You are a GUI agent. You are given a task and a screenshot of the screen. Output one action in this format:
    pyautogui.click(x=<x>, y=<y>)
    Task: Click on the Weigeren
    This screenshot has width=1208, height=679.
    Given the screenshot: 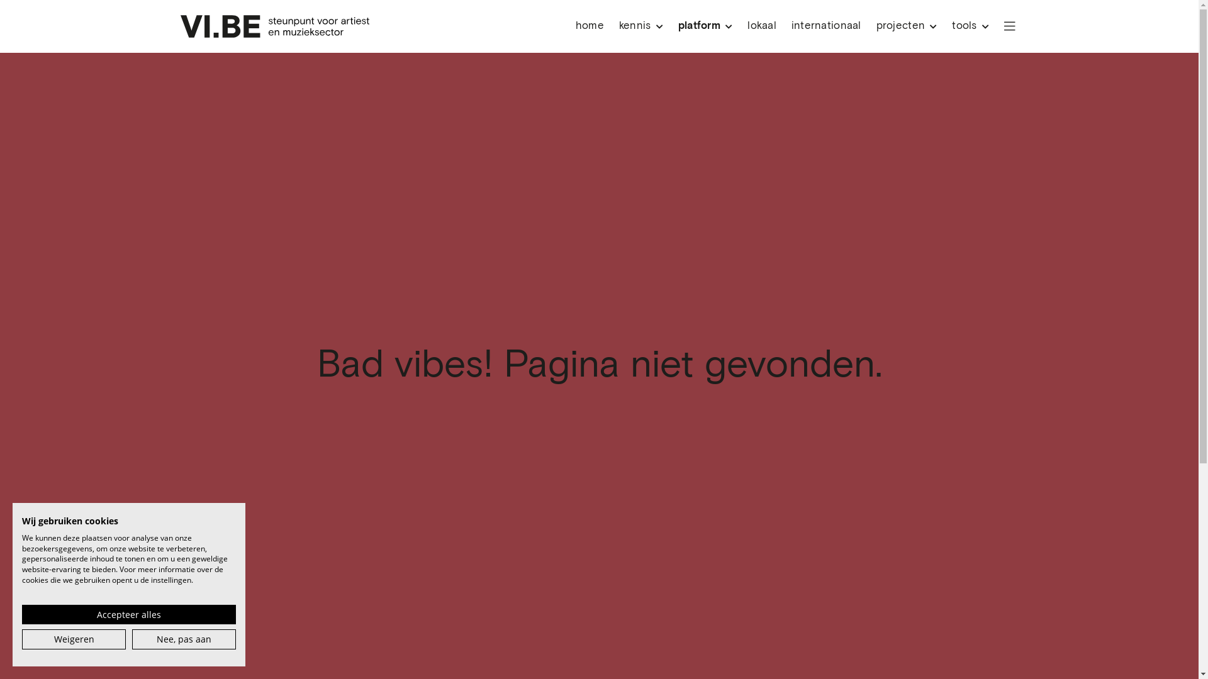 What is the action you would take?
    pyautogui.click(x=74, y=639)
    